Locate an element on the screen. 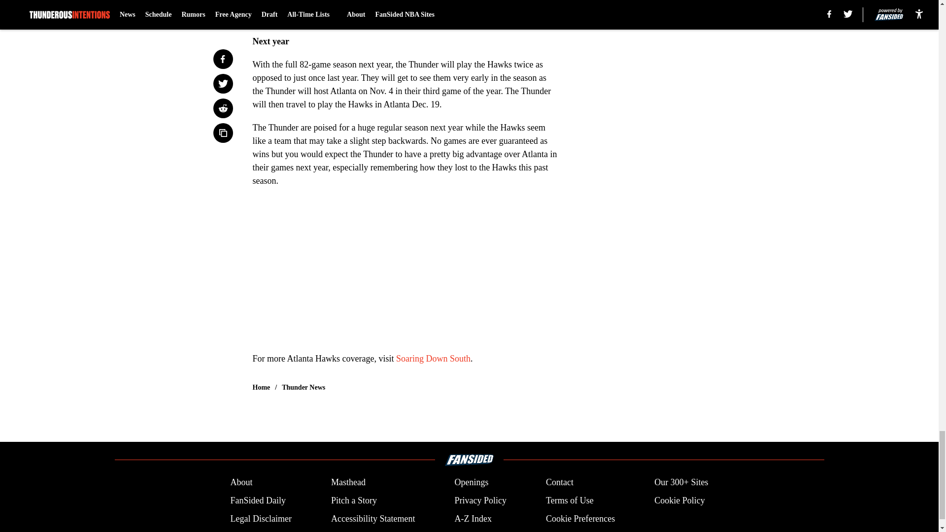 The height and width of the screenshot is (532, 946). Openings is located at coordinates (471, 482).